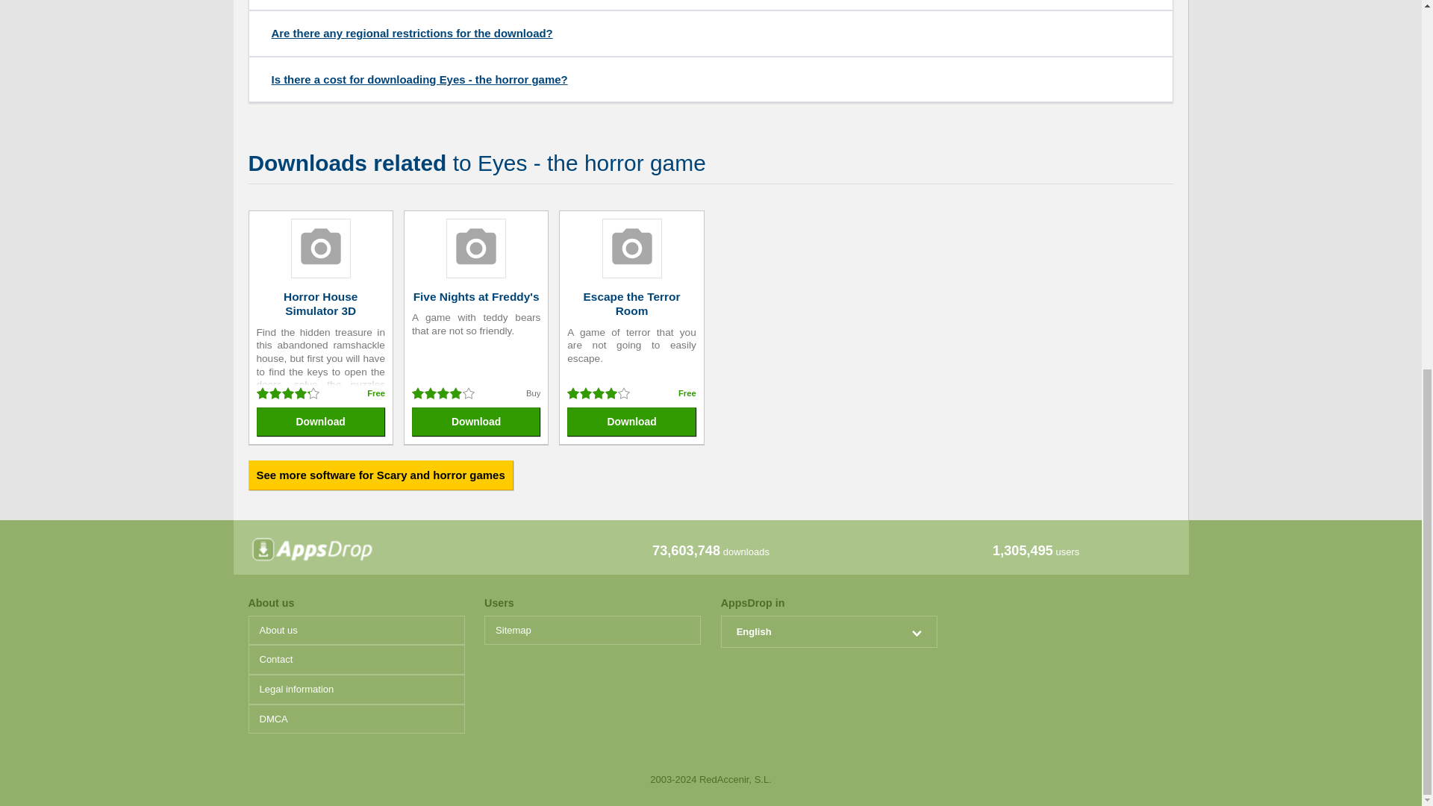 The height and width of the screenshot is (806, 1433). What do you see at coordinates (321, 303) in the screenshot?
I see `horror house simulator 3d: Software of Scary and horror` at bounding box center [321, 303].